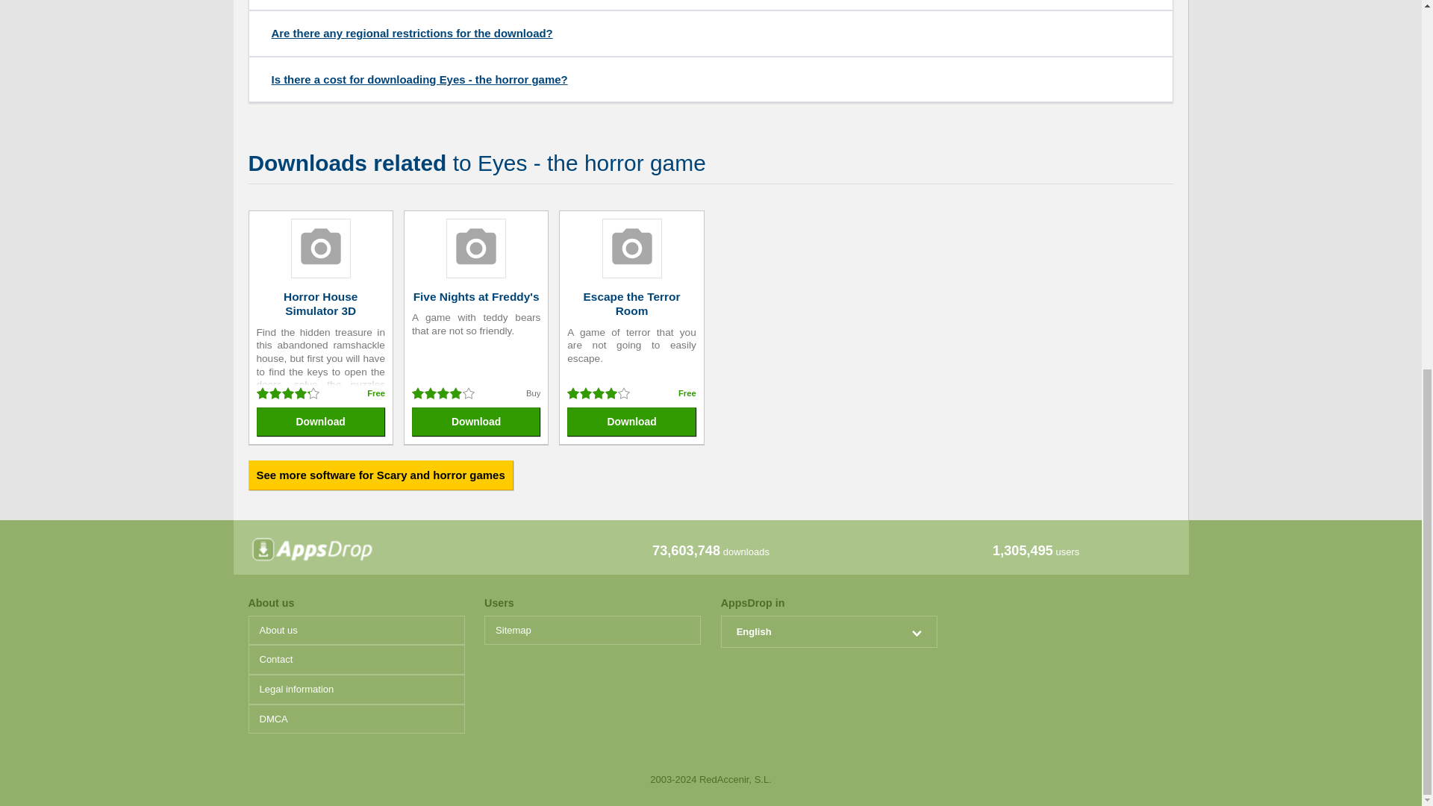 The height and width of the screenshot is (806, 1433). What do you see at coordinates (321, 303) in the screenshot?
I see `horror house simulator 3d: Software of Scary and horror` at bounding box center [321, 303].